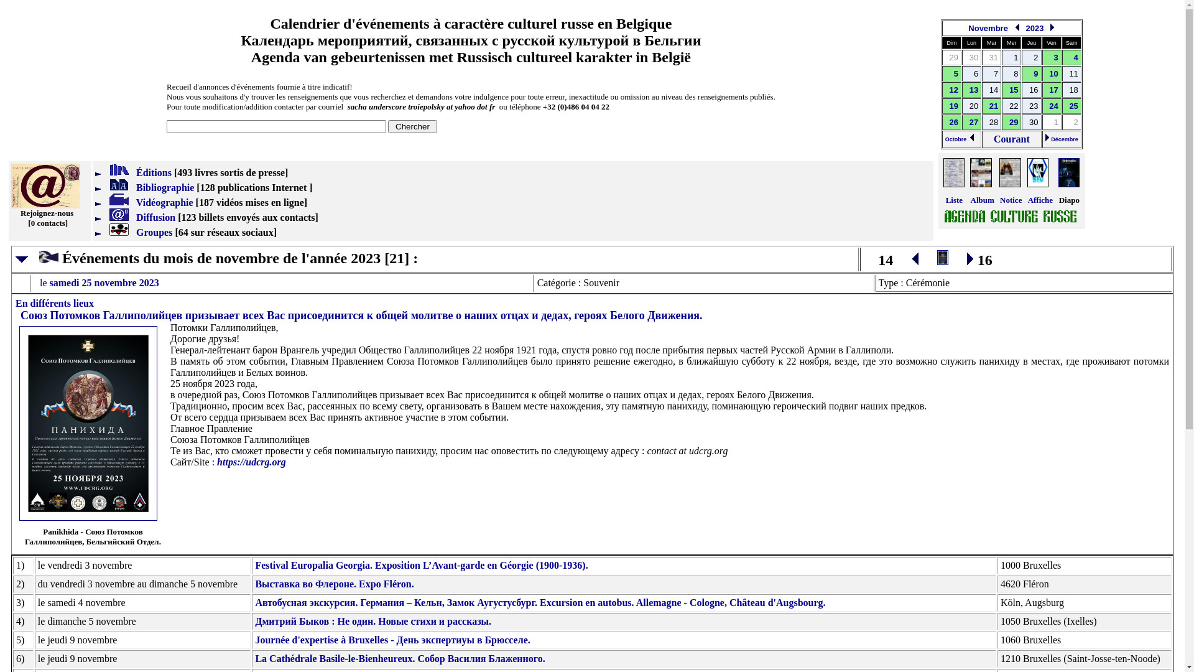  Describe the element at coordinates (136, 218) in the screenshot. I see `      Diffusion` at that location.